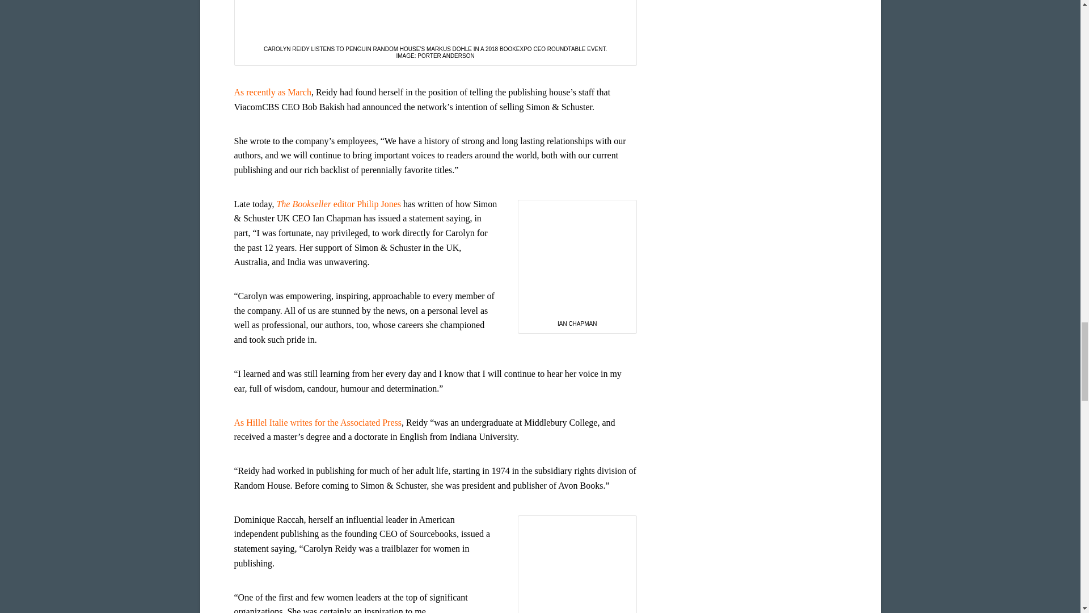  I want to click on As Hillel Italie writes for the Associated Press, so click(318, 422).